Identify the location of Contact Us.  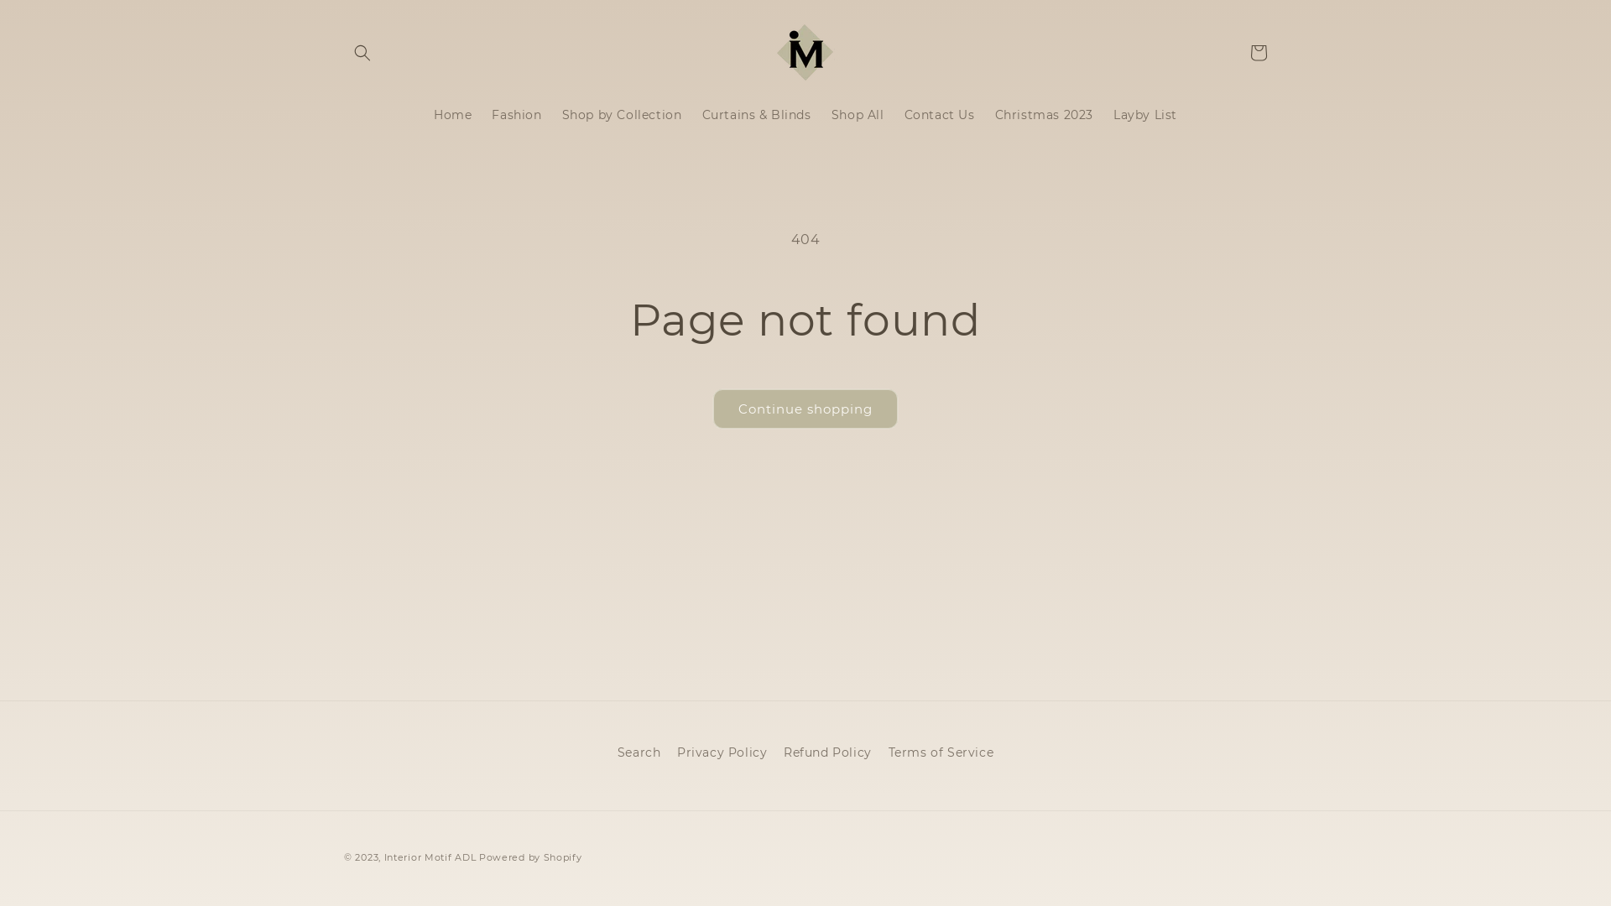
(940, 115).